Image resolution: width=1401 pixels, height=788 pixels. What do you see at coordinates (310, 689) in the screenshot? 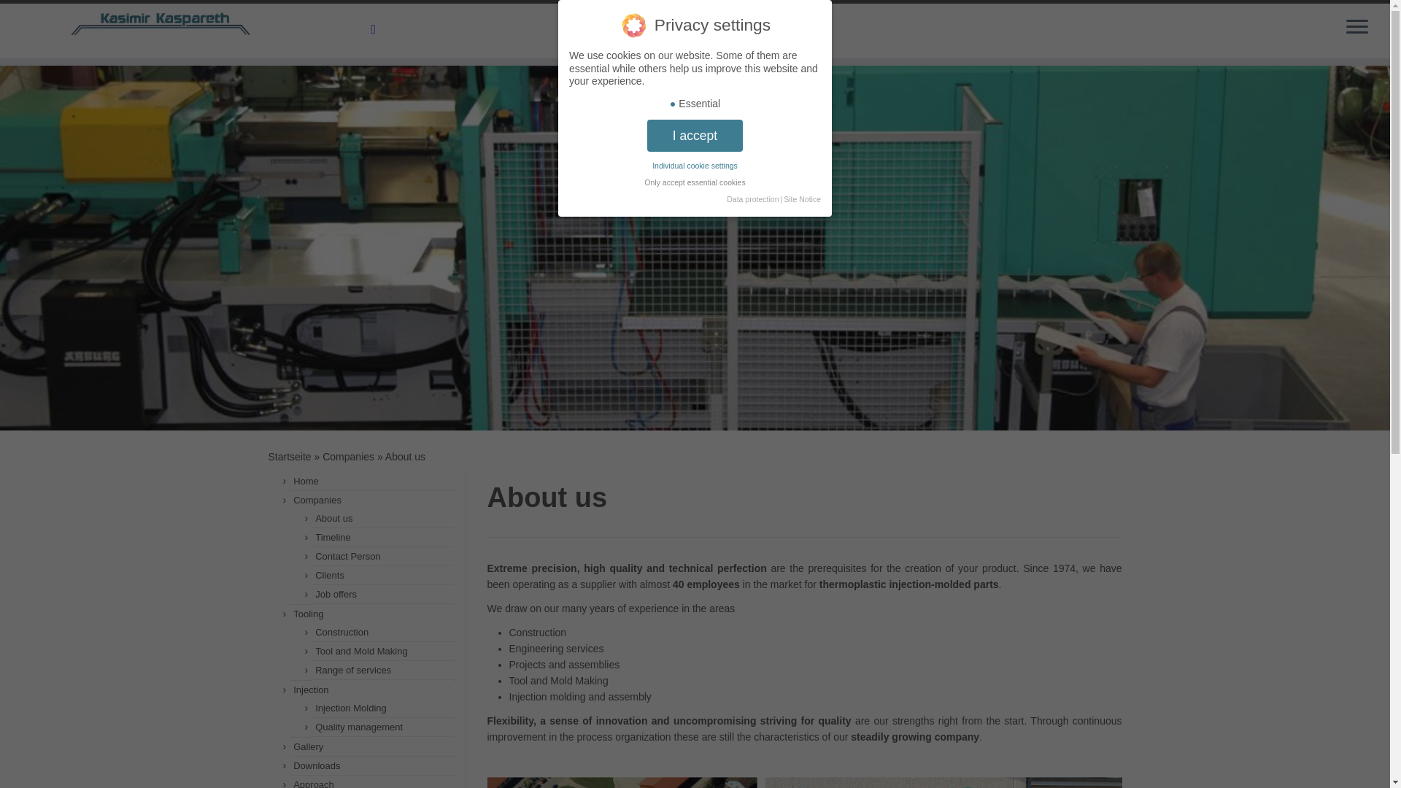
I see `Injection` at bounding box center [310, 689].